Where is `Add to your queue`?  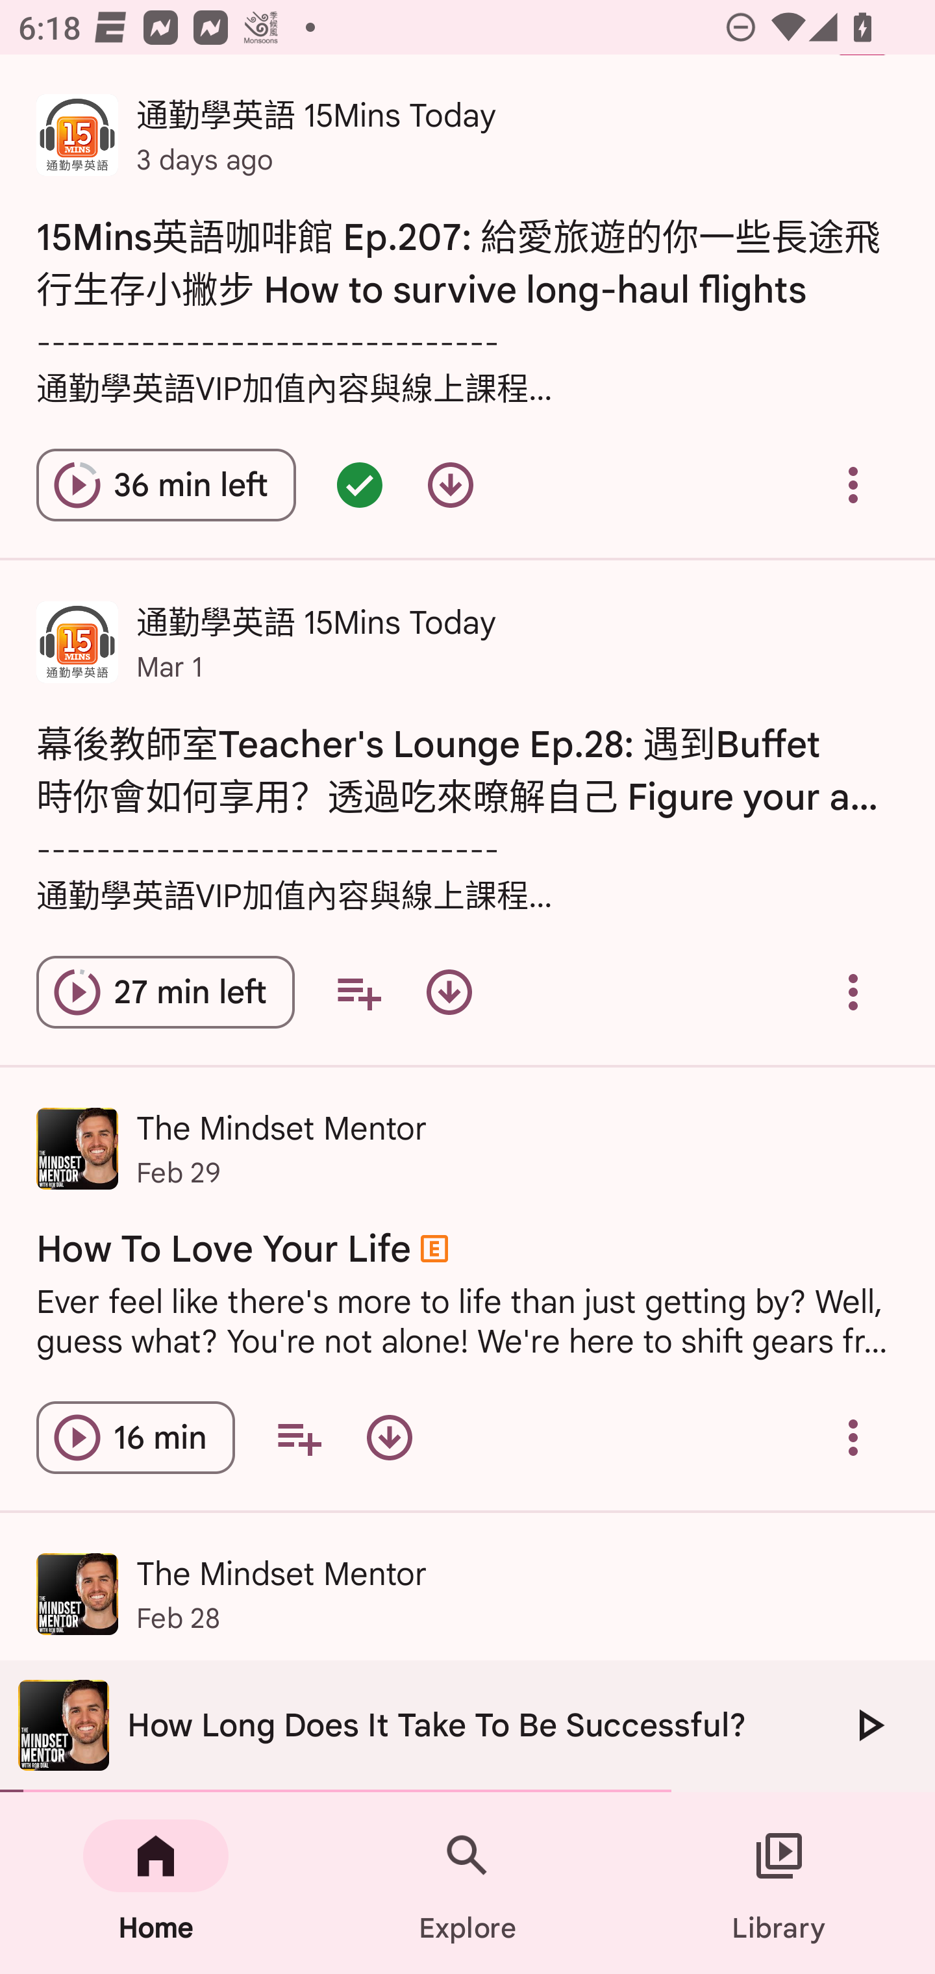 Add to your queue is located at coordinates (358, 992).